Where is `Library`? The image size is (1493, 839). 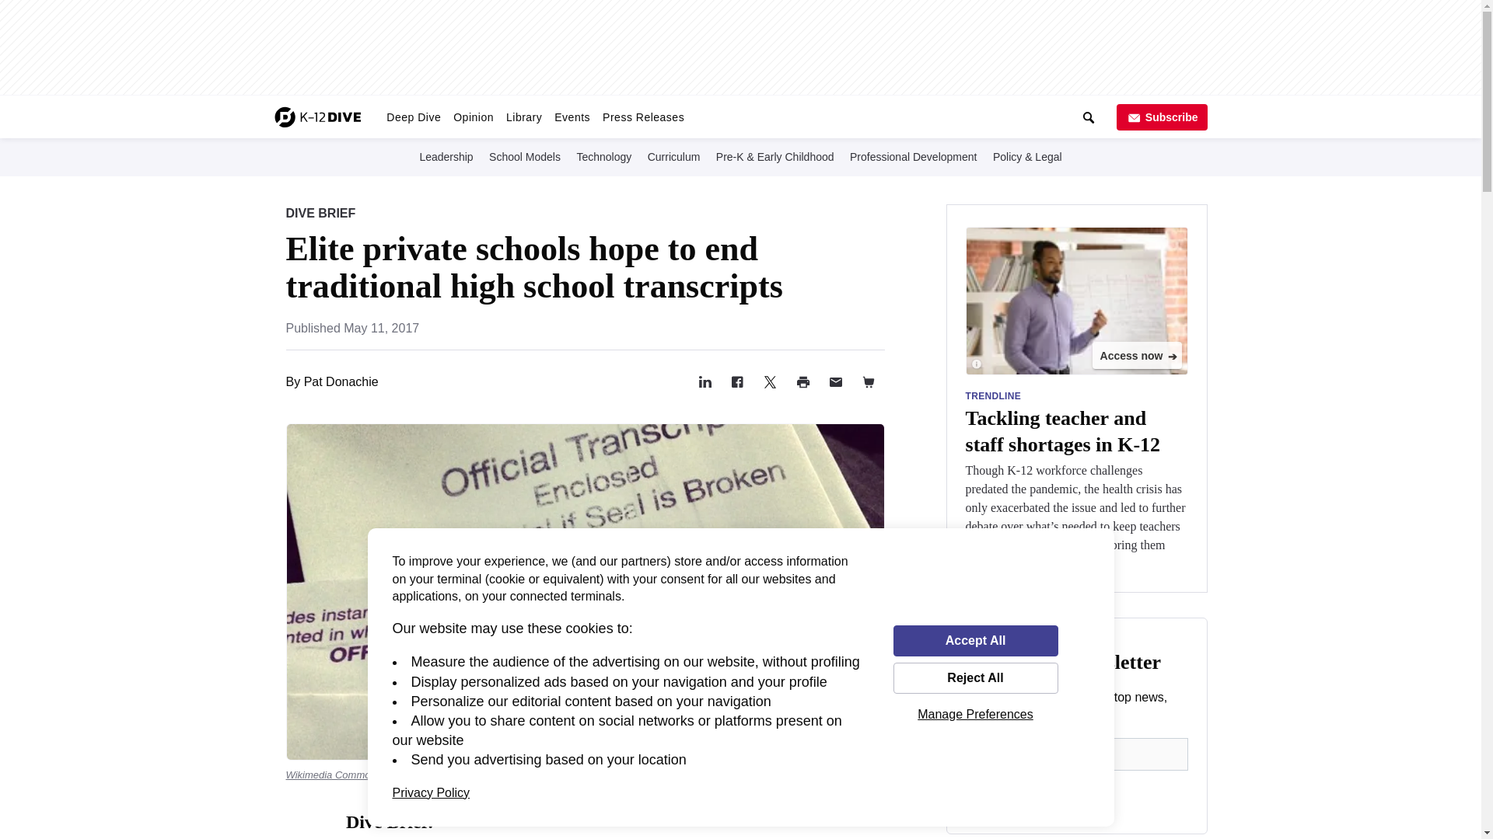
Library is located at coordinates (524, 117).